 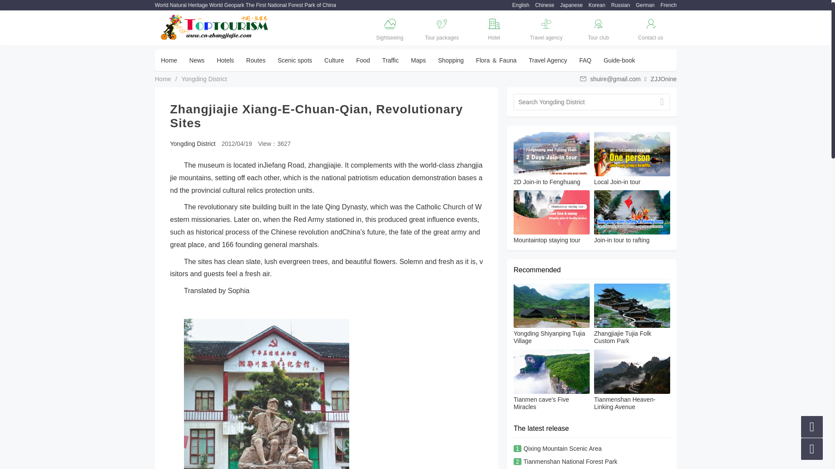 What do you see at coordinates (518, 5) in the screenshot?
I see `English` at bounding box center [518, 5].